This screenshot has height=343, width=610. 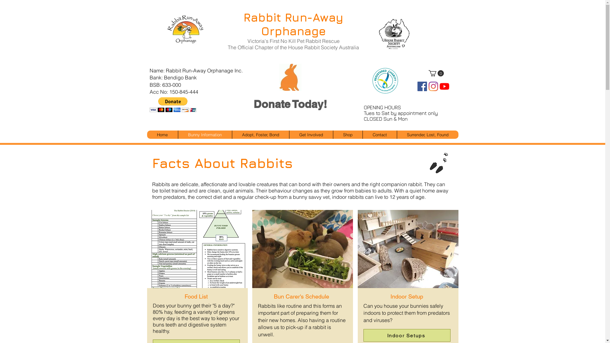 What do you see at coordinates (302, 246) in the screenshot?
I see `Blaze and Alani.jpg` at bounding box center [302, 246].